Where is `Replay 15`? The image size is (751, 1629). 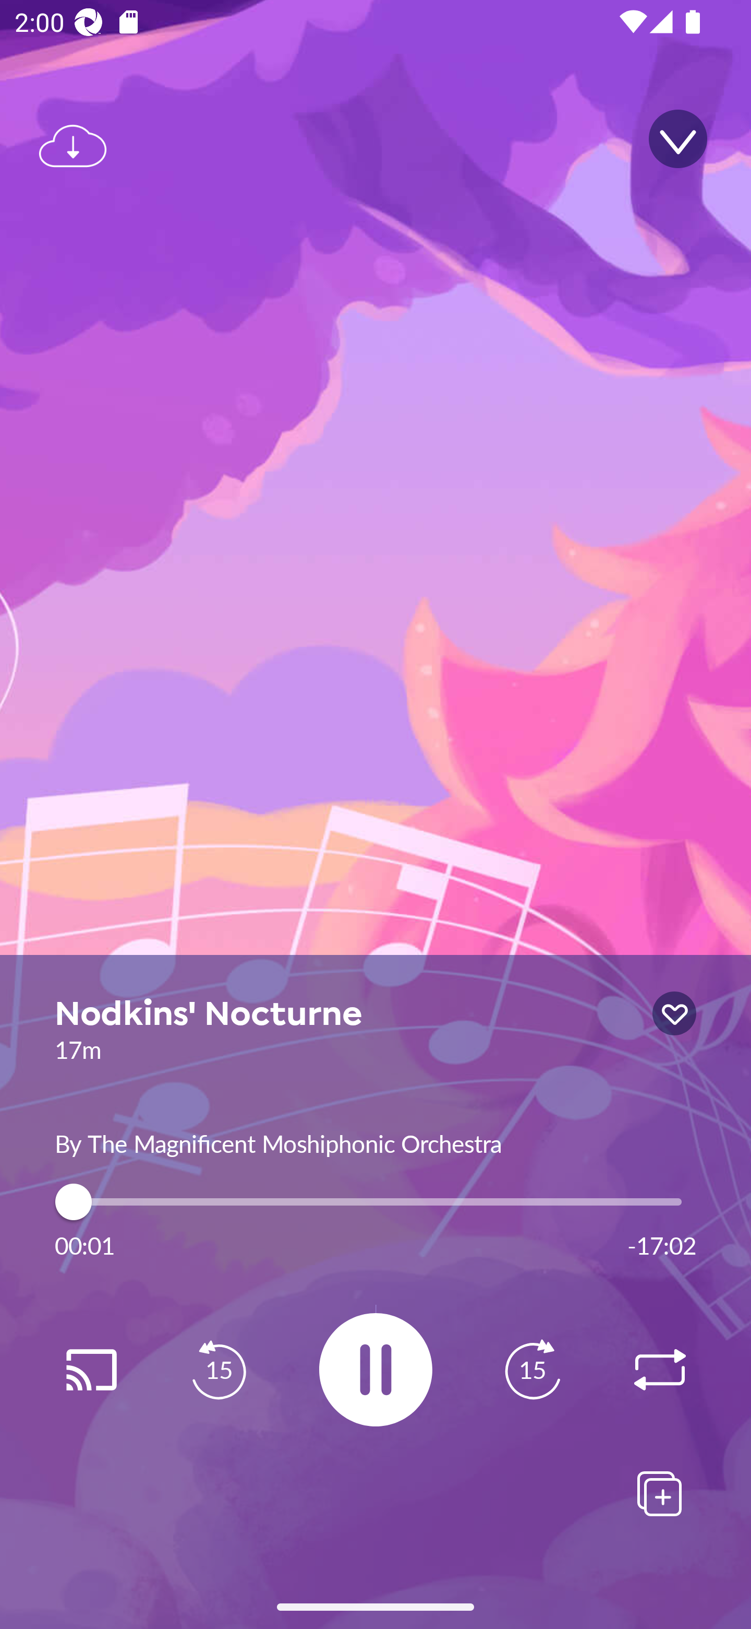 Replay 15 is located at coordinates (219, 1370).